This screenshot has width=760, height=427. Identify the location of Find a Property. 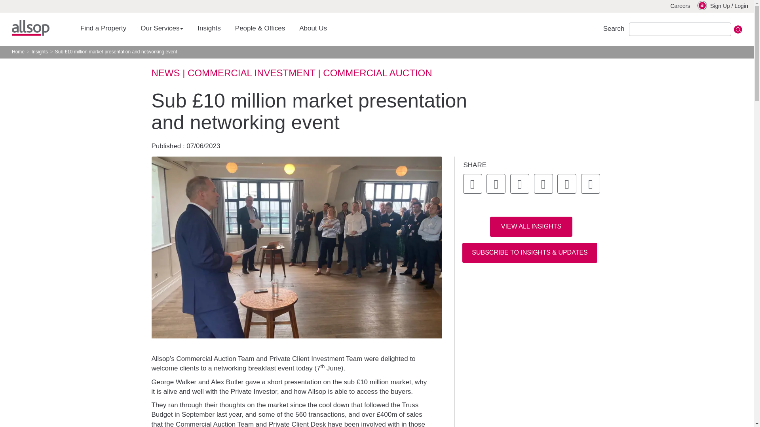
(103, 28).